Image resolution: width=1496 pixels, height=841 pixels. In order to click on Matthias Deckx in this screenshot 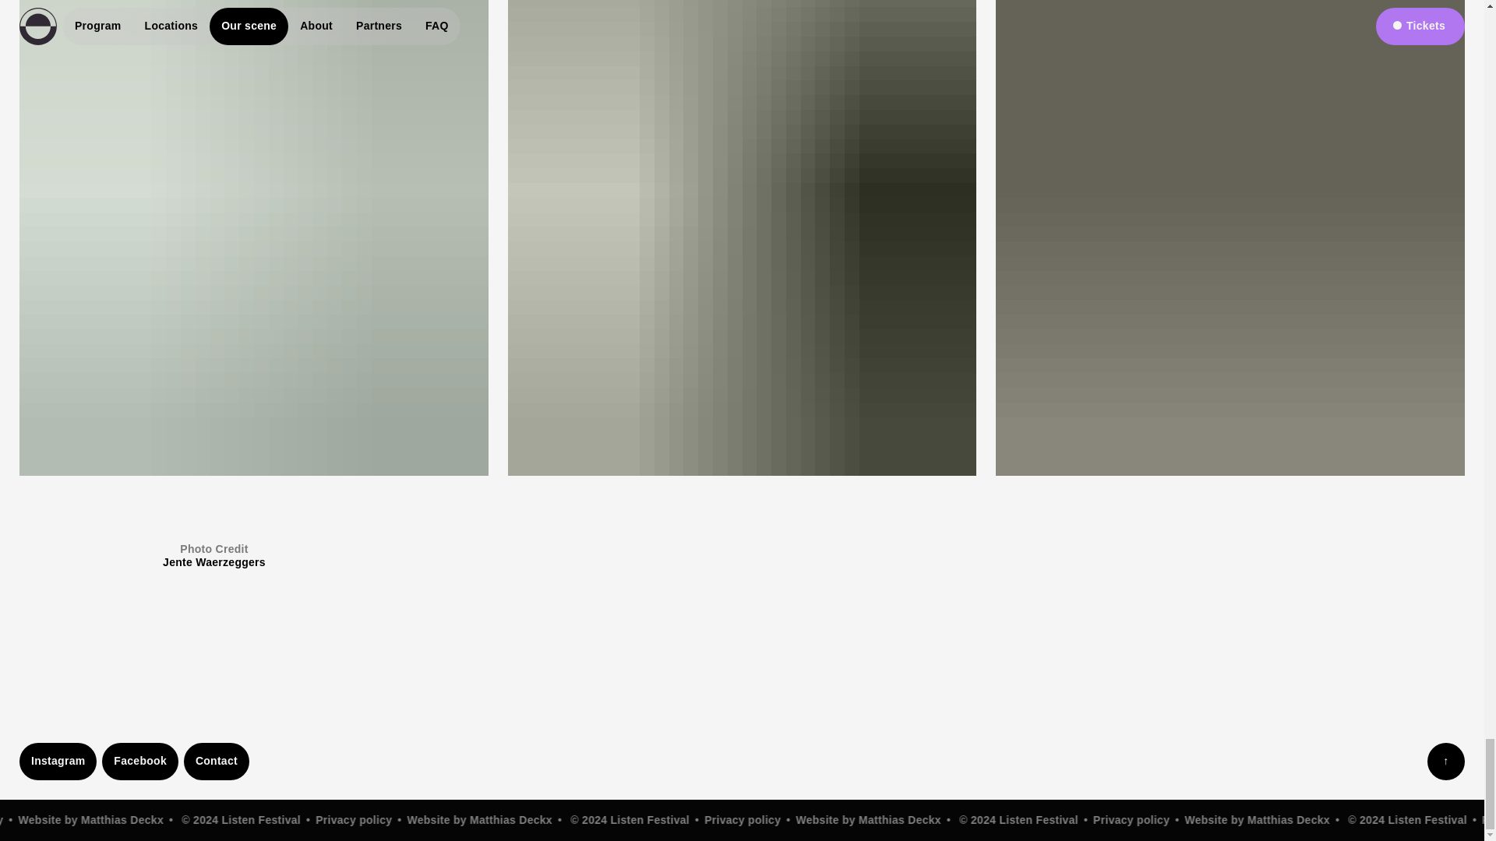, I will do `click(457, 819)`.